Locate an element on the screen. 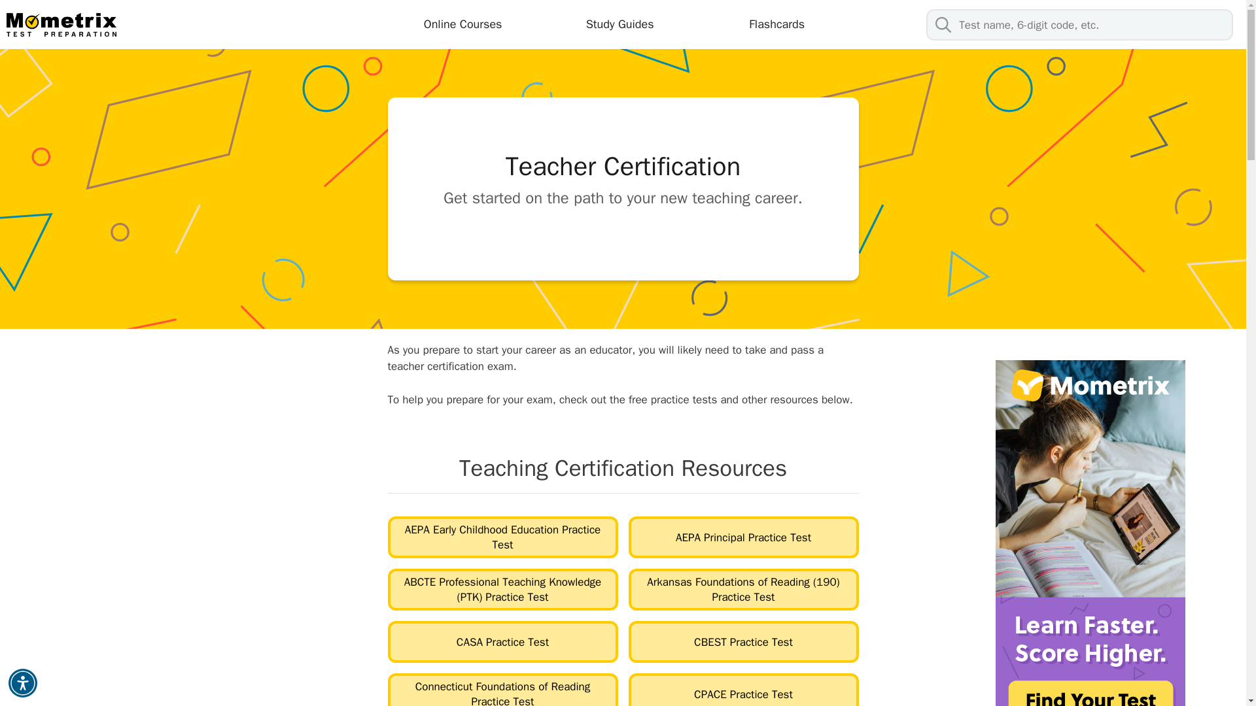  Flashcards is located at coordinates (776, 24).